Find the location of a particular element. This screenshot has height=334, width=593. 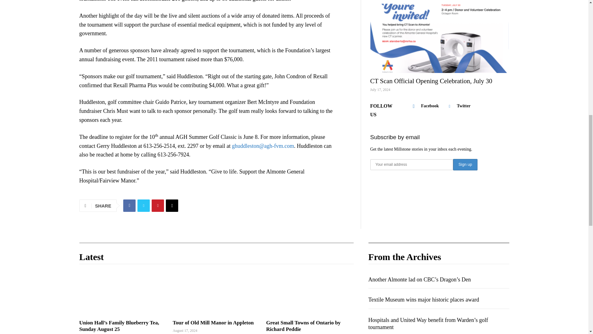

Facebook is located at coordinates (129, 205).